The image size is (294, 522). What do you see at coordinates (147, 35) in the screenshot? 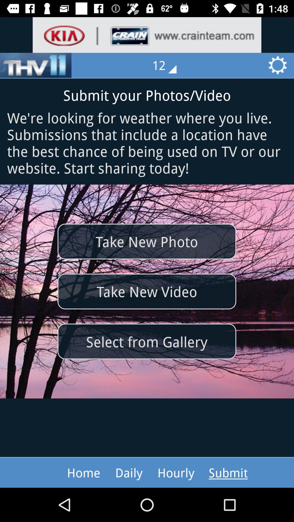
I see `banner advertisement` at bounding box center [147, 35].